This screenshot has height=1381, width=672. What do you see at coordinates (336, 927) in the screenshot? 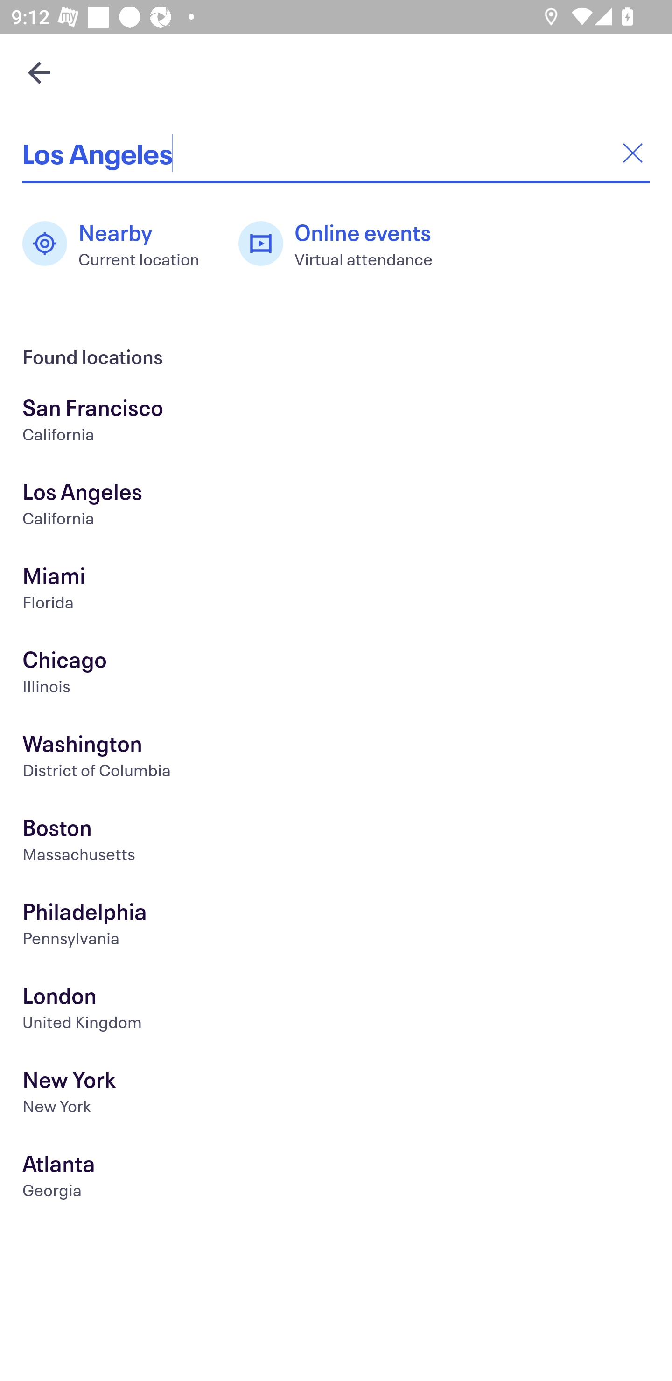
I see `Philadelphia Pennsylvania` at bounding box center [336, 927].